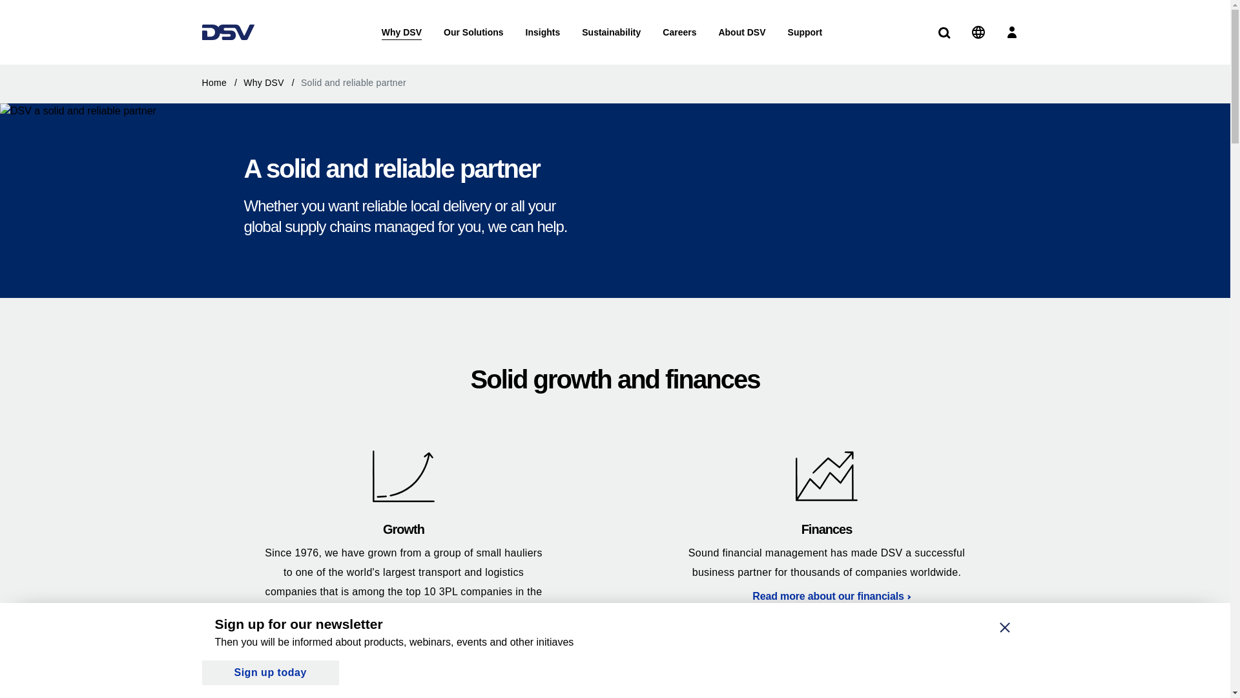  What do you see at coordinates (611, 32) in the screenshot?
I see `Sustainability` at bounding box center [611, 32].